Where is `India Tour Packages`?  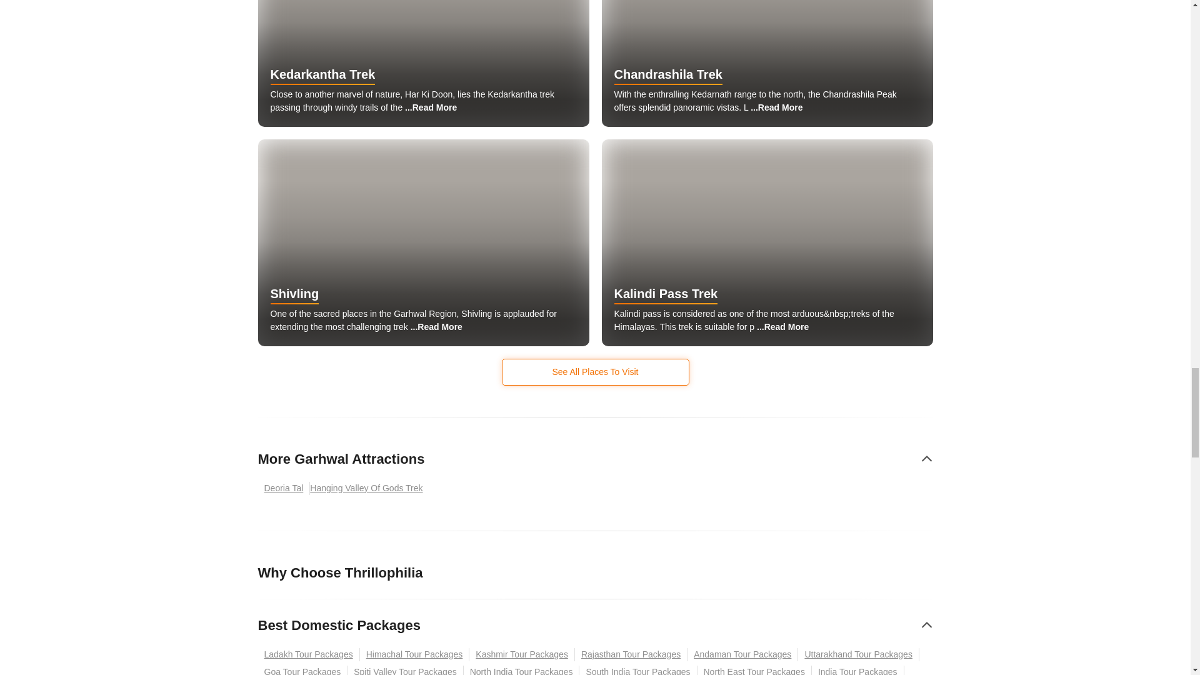 India Tour Packages is located at coordinates (858, 670).